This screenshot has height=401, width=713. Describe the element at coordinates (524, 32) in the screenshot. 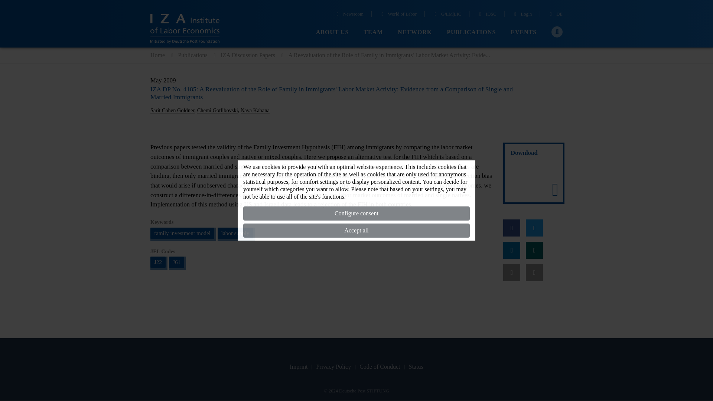

I see `EVENTS` at that location.